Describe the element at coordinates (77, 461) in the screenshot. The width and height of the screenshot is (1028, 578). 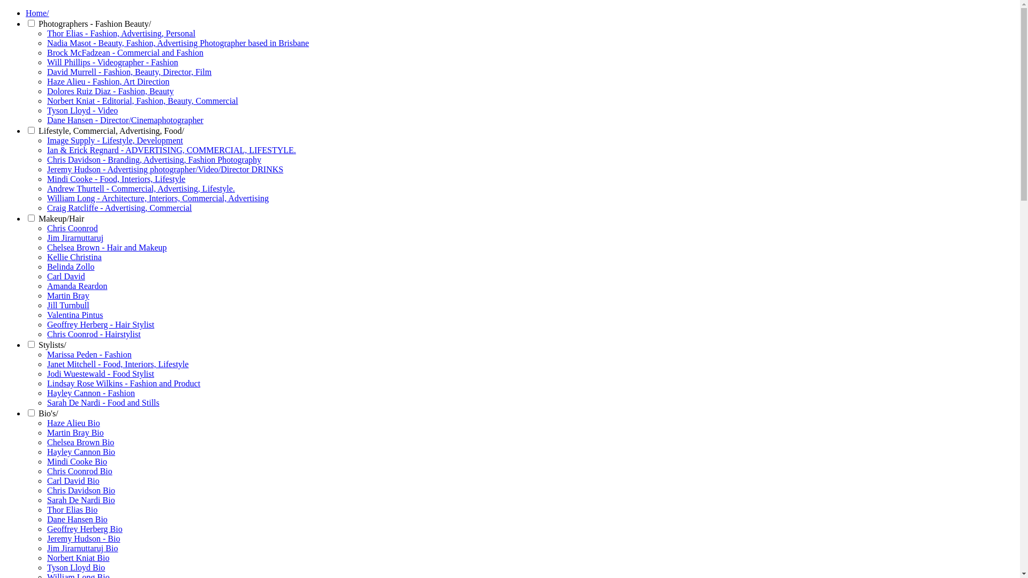
I see `Mindi Cooke Bio` at that location.